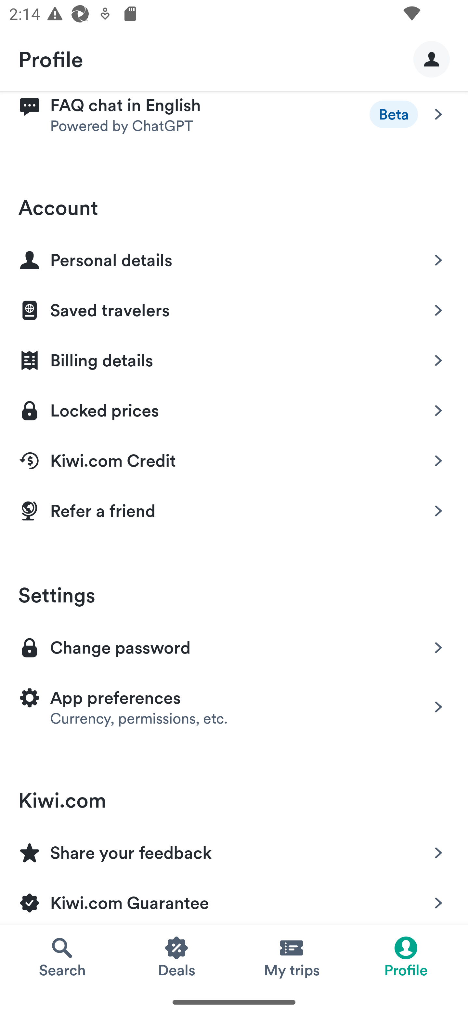 The width and height of the screenshot is (468, 1016). I want to click on Change password, so click(234, 647).